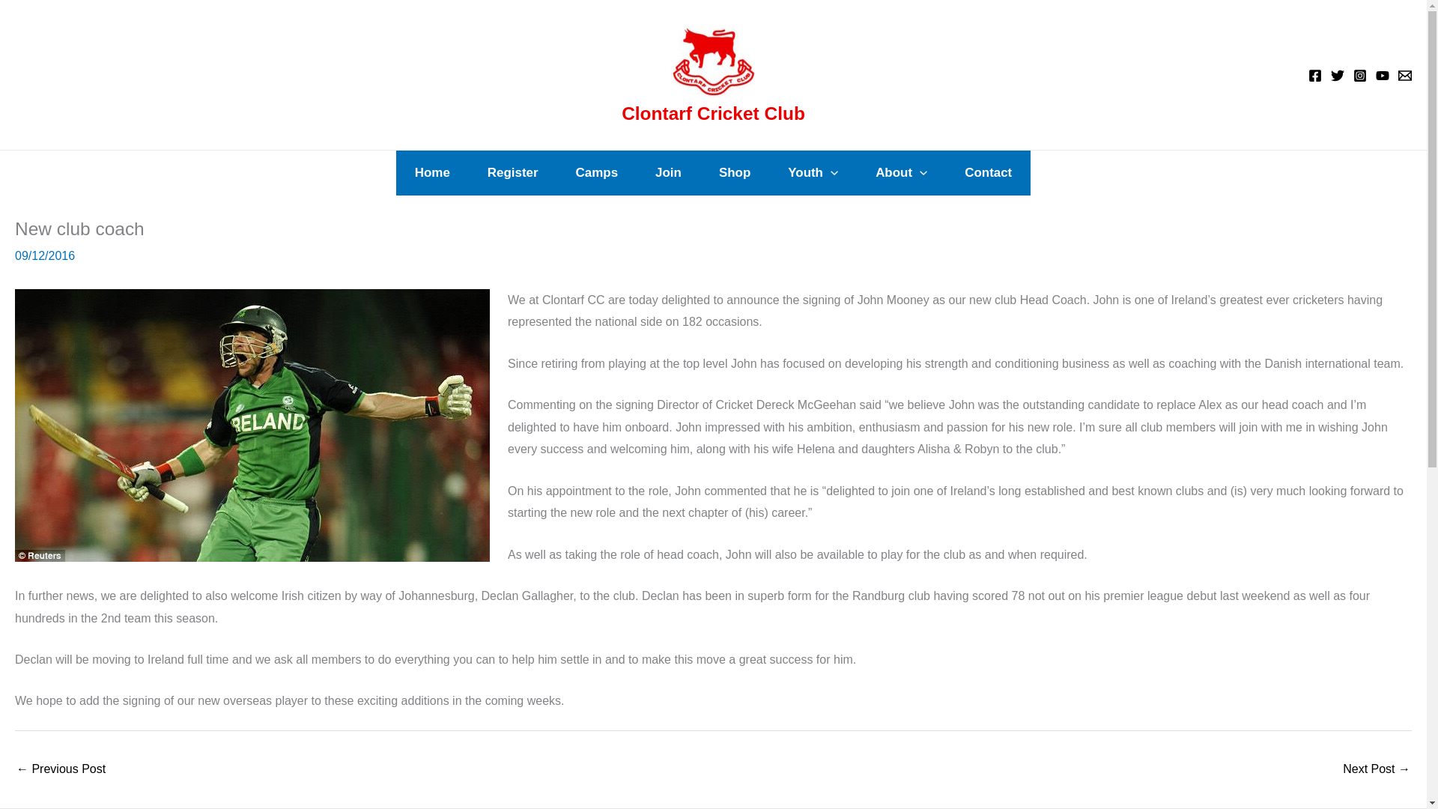 The height and width of the screenshot is (809, 1438). Describe the element at coordinates (512, 172) in the screenshot. I see `Register` at that location.